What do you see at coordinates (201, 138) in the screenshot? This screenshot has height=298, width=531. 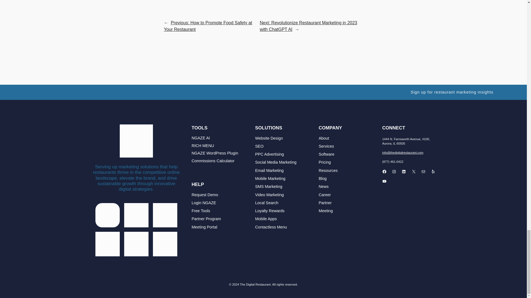 I see `NGAZE AI` at bounding box center [201, 138].